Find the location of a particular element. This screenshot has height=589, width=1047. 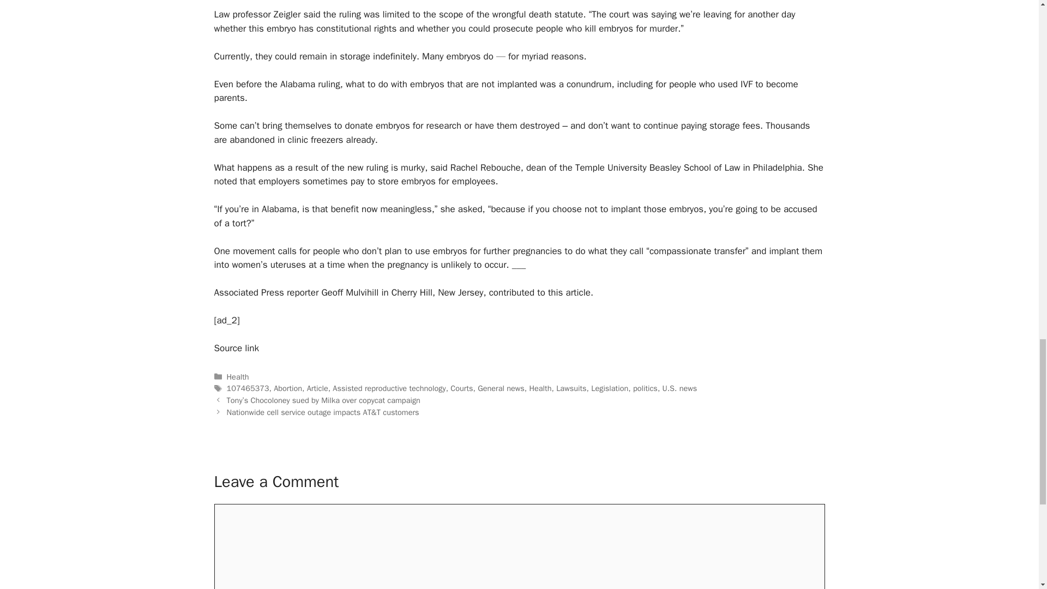

Legislation is located at coordinates (610, 388).